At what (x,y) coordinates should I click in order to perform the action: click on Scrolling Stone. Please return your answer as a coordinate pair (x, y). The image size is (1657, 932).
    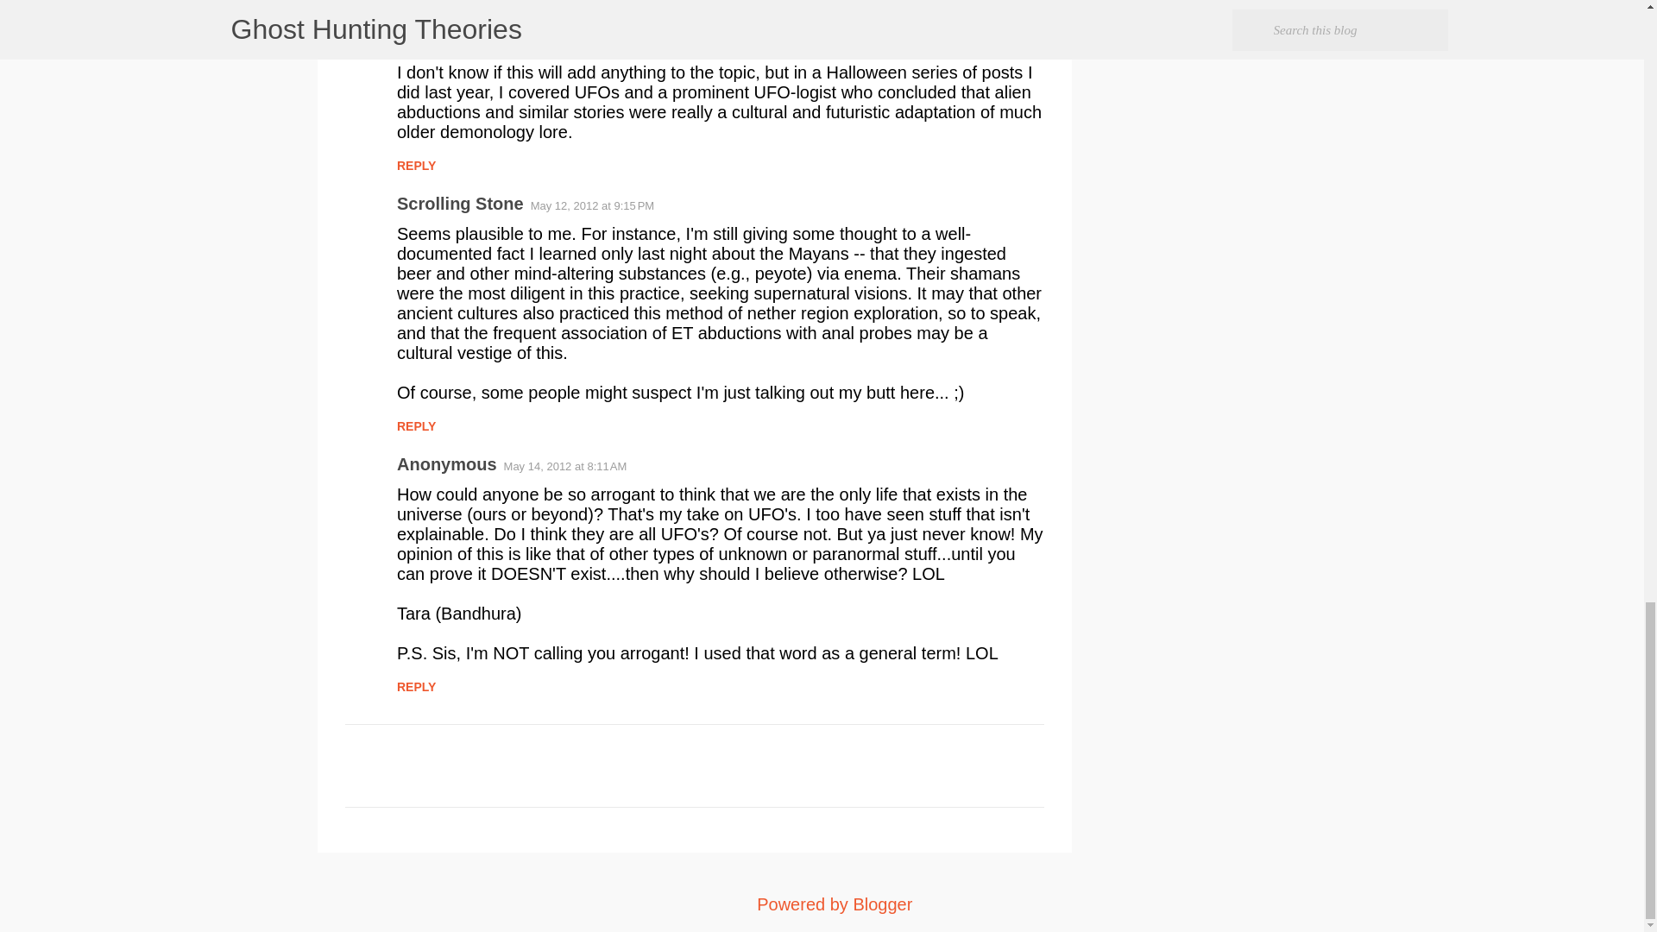
    Looking at the image, I should click on (460, 204).